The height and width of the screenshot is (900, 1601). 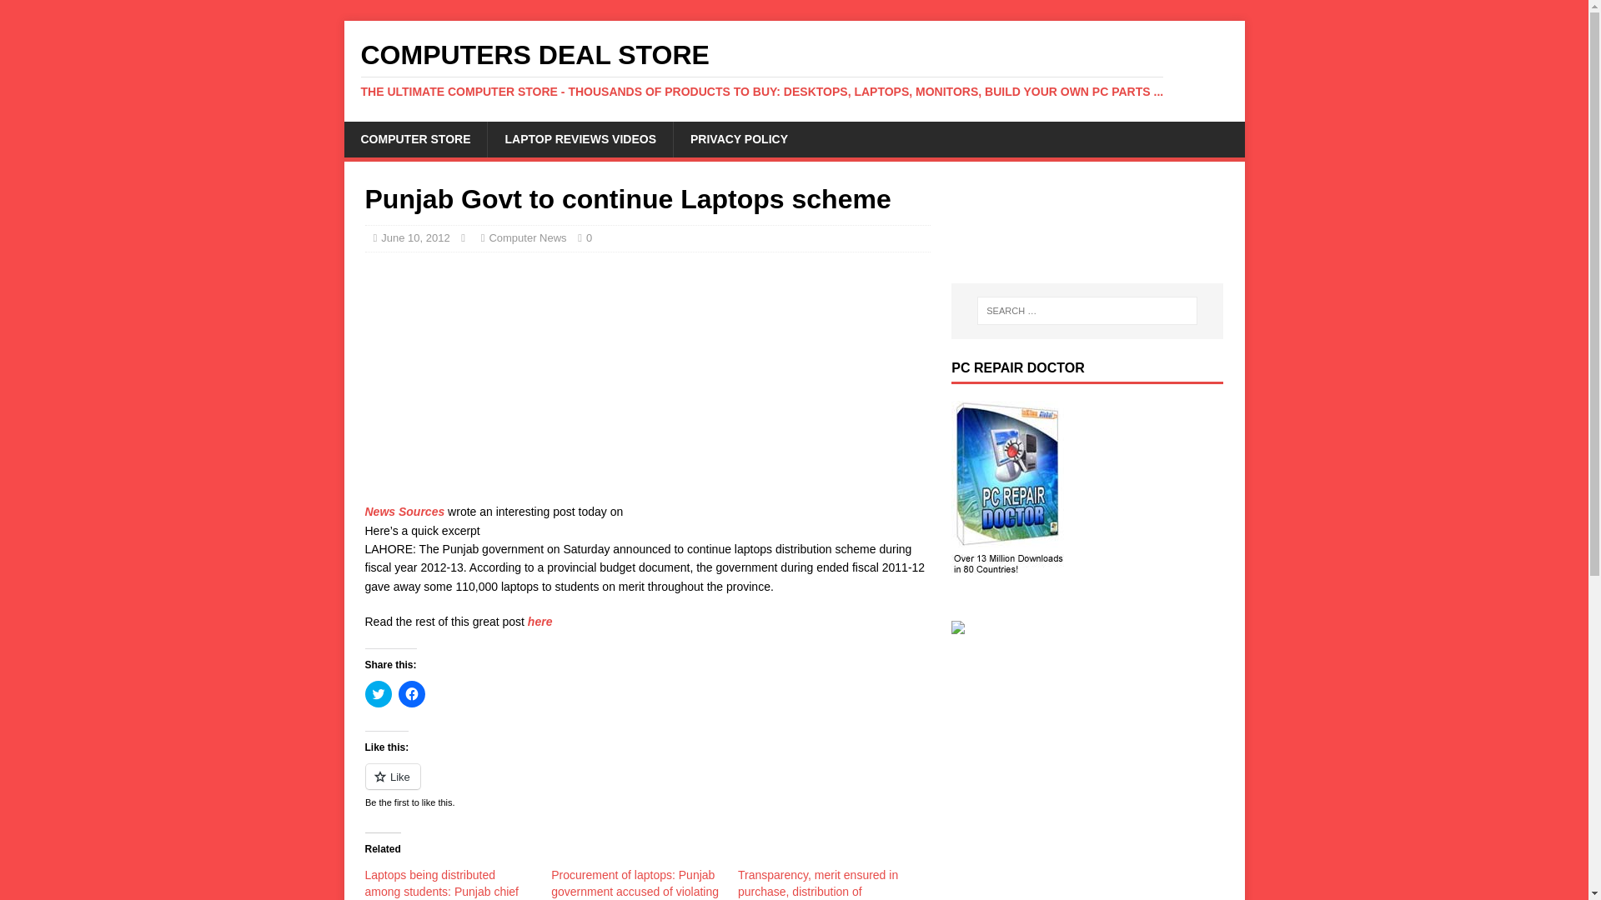 What do you see at coordinates (579, 138) in the screenshot?
I see `LAPTOP REVIEWS VIDEOS` at bounding box center [579, 138].